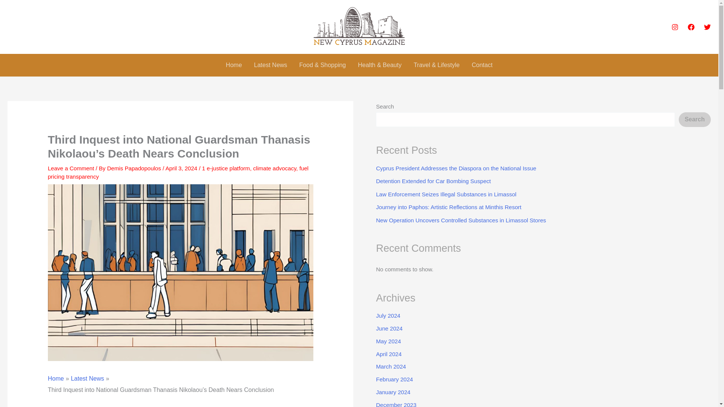 This screenshot has height=407, width=724. I want to click on Latest News, so click(87, 378).